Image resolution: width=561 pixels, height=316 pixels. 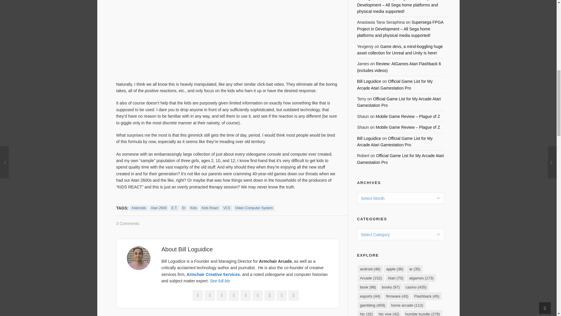 I want to click on Atari 2600, so click(x=159, y=208).